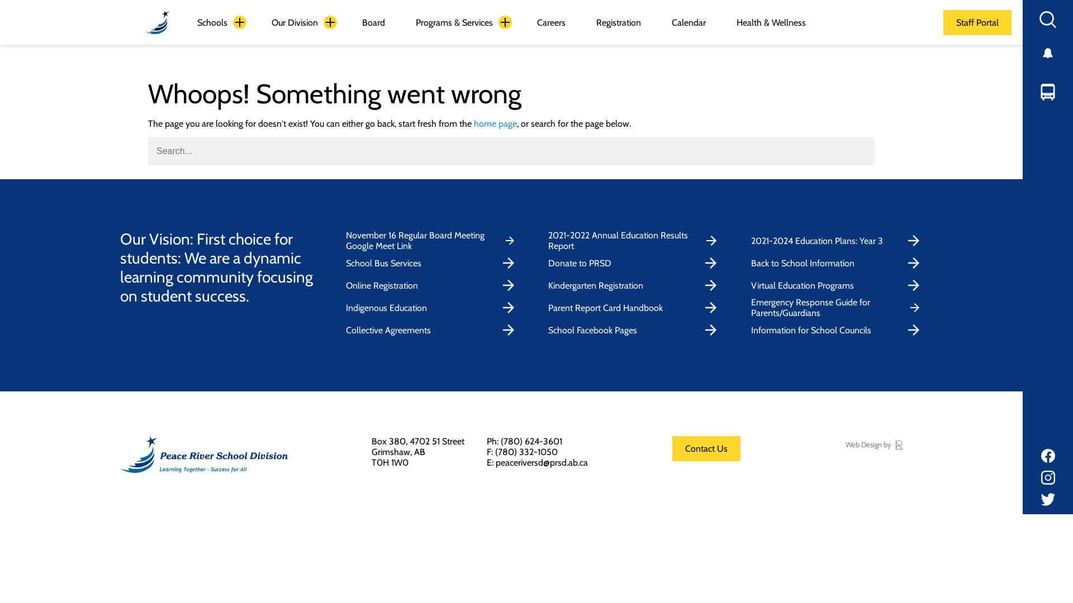 This screenshot has width=1073, height=603. I want to click on Programs & Services, so click(454, 22).